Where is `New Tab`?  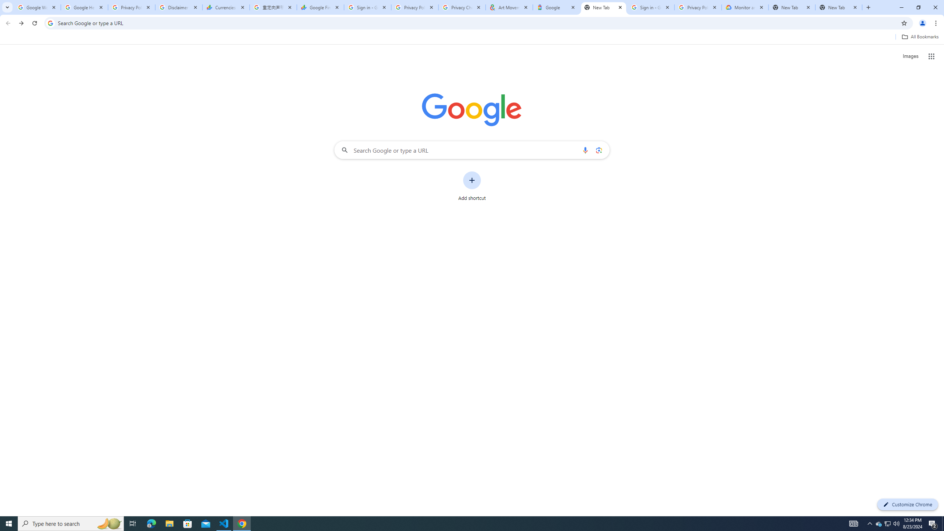
New Tab is located at coordinates (792, 7).